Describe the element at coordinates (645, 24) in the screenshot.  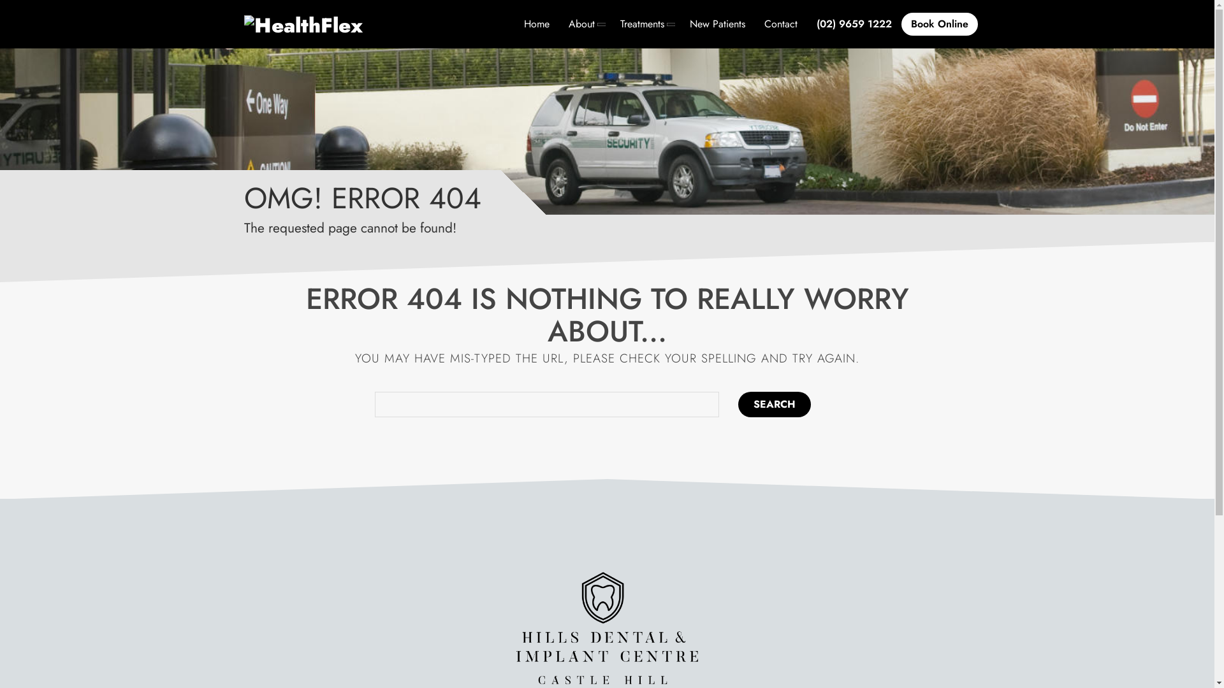
I see `Treatments` at that location.